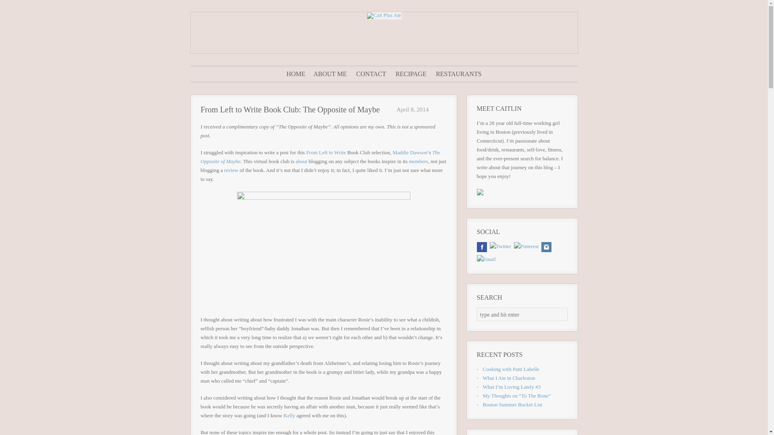 This screenshot has width=774, height=435. What do you see at coordinates (418, 161) in the screenshot?
I see `members` at bounding box center [418, 161].